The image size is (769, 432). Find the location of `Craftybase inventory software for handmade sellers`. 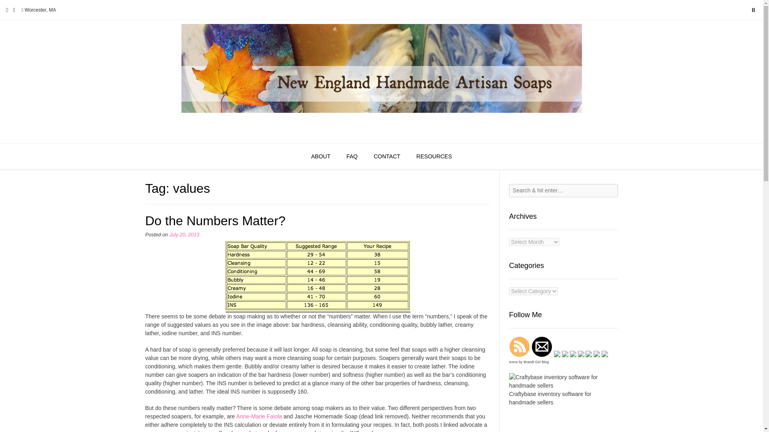

Craftybase inventory software for handmade sellers is located at coordinates (563, 386).